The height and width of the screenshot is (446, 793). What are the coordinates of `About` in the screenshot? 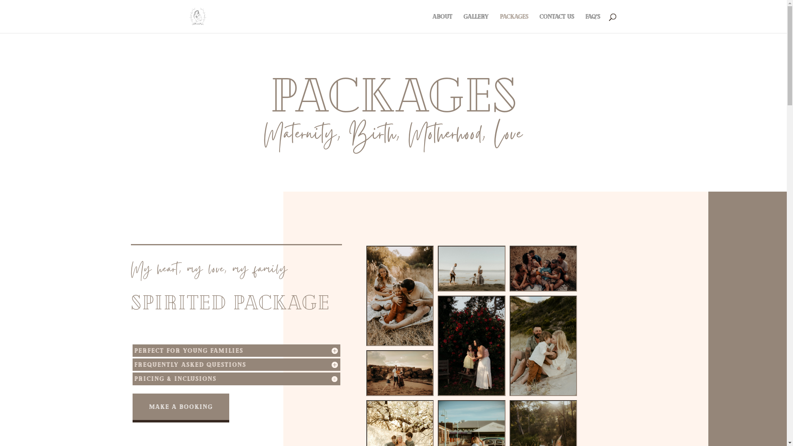 It's located at (442, 23).